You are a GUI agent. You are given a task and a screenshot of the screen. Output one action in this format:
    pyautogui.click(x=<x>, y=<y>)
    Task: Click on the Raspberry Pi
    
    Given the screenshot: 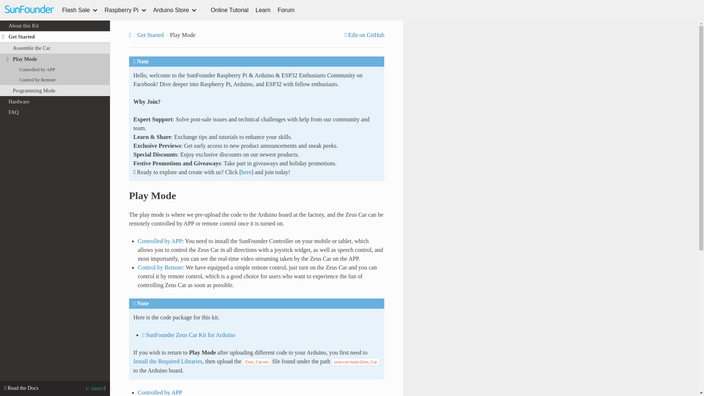 What is the action you would take?
    pyautogui.click(x=125, y=10)
    